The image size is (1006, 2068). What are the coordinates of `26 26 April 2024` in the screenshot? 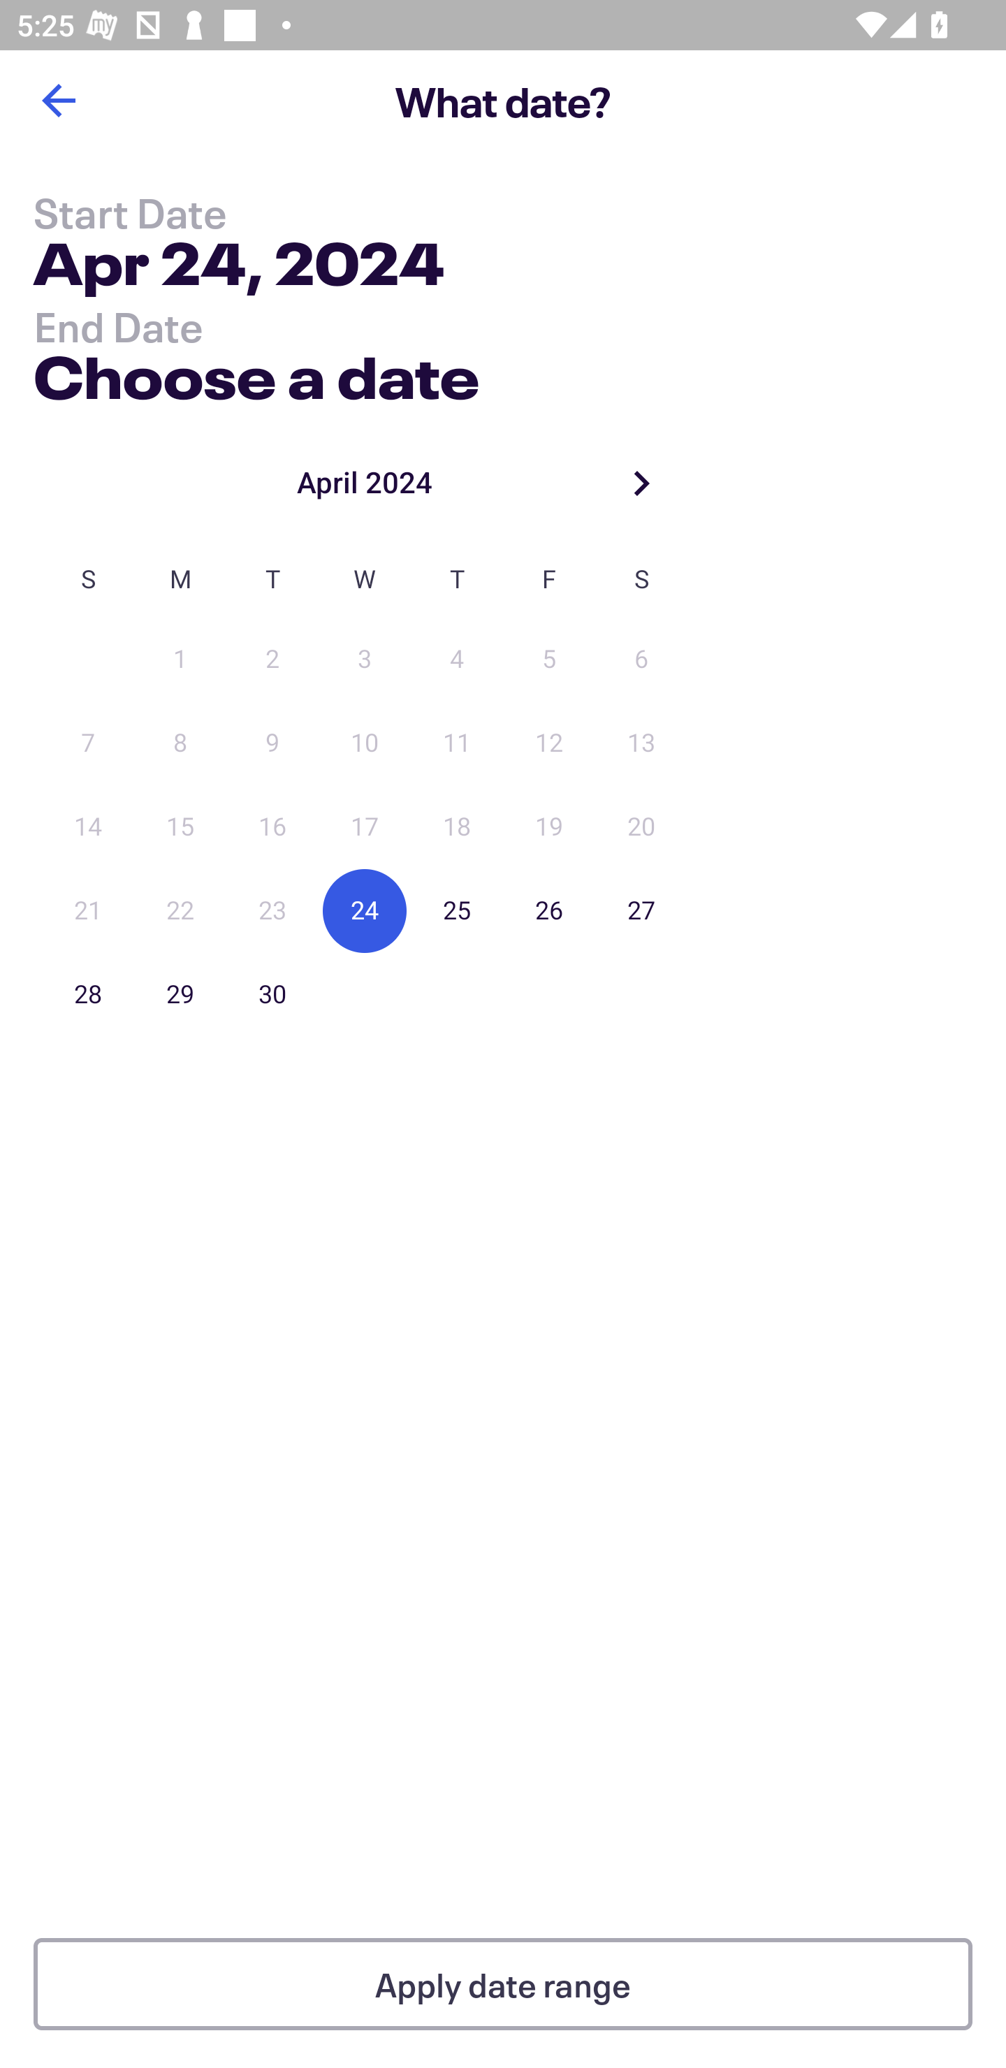 It's located at (549, 911).